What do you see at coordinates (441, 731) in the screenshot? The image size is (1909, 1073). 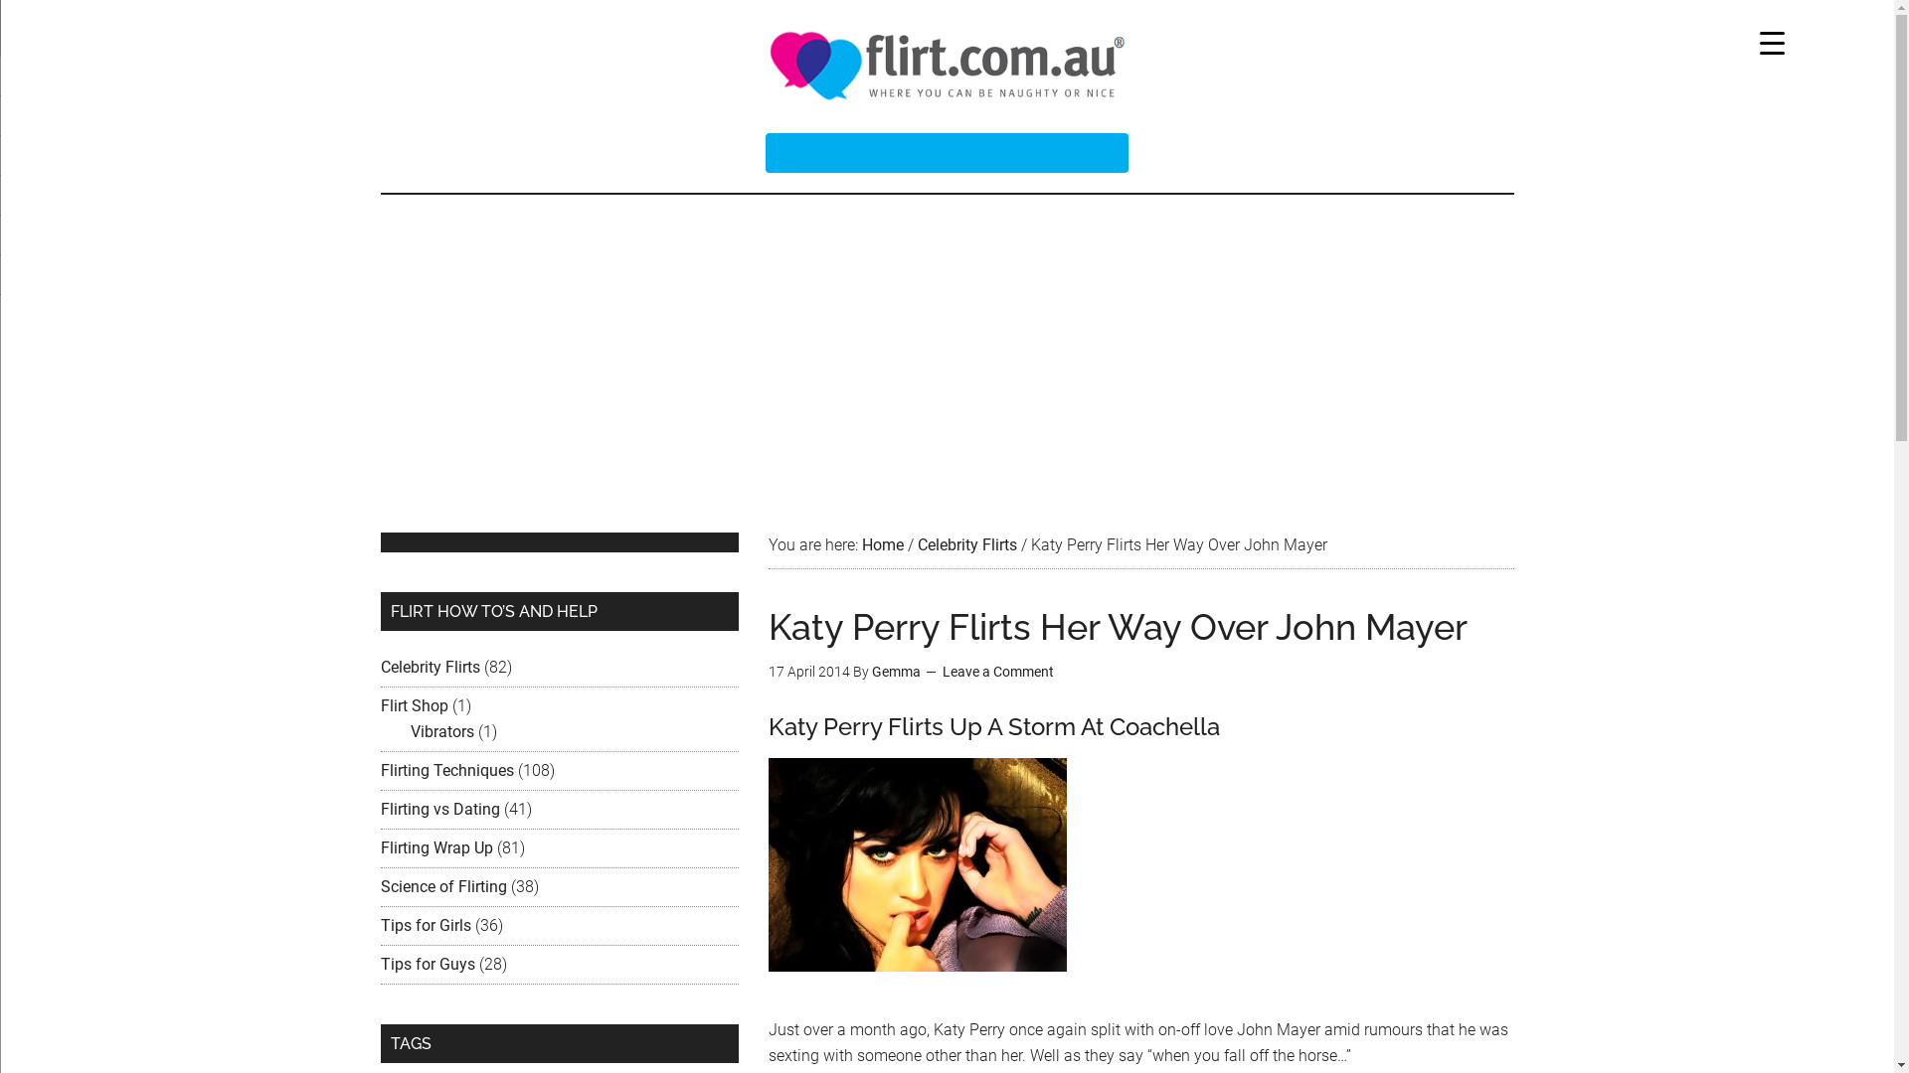 I see `Vibrators` at bounding box center [441, 731].